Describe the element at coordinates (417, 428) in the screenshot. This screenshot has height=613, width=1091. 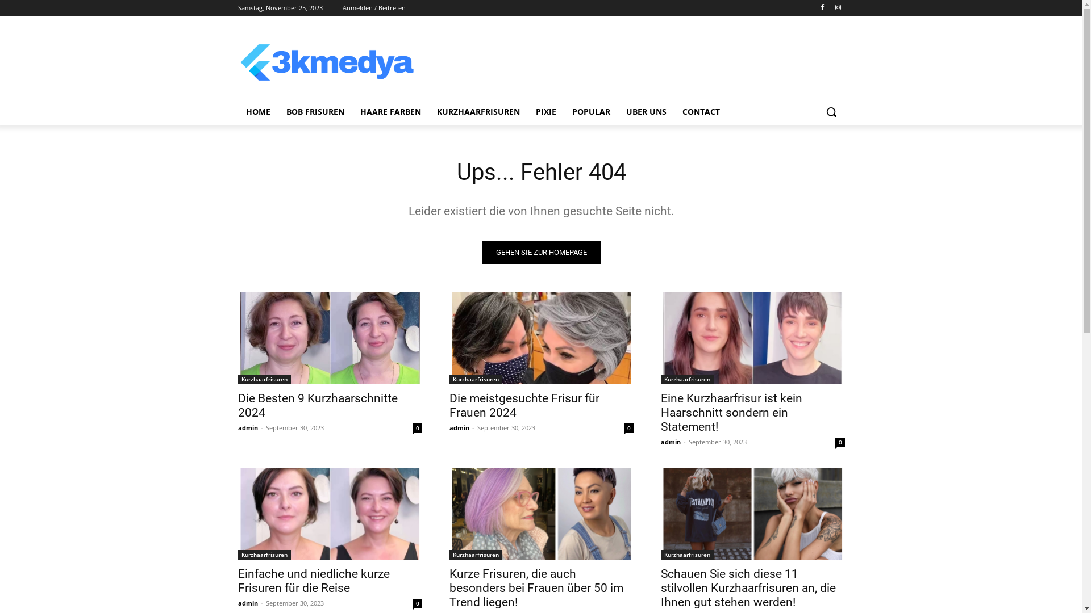
I see `0` at that location.